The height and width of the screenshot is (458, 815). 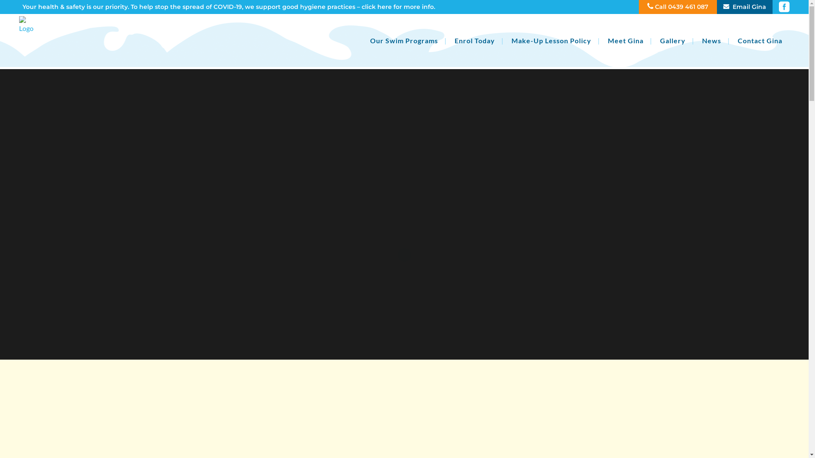 I want to click on Make-Up Lesson Policy, so click(x=551, y=41).